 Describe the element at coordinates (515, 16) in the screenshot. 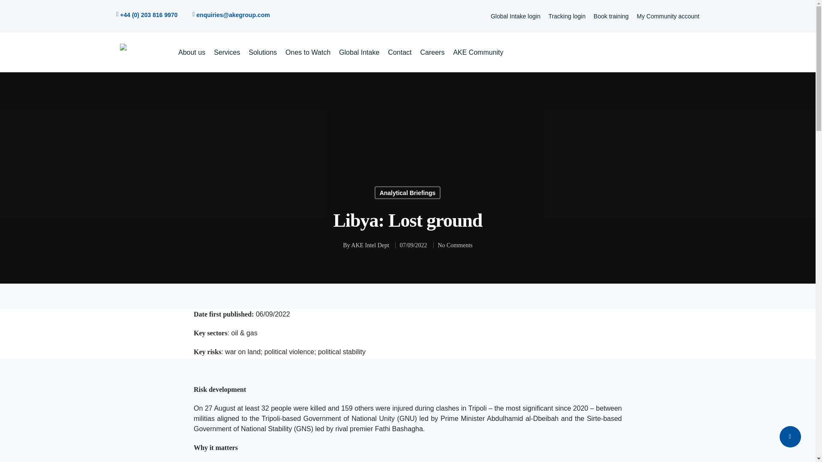

I see `Global Intake login` at that location.